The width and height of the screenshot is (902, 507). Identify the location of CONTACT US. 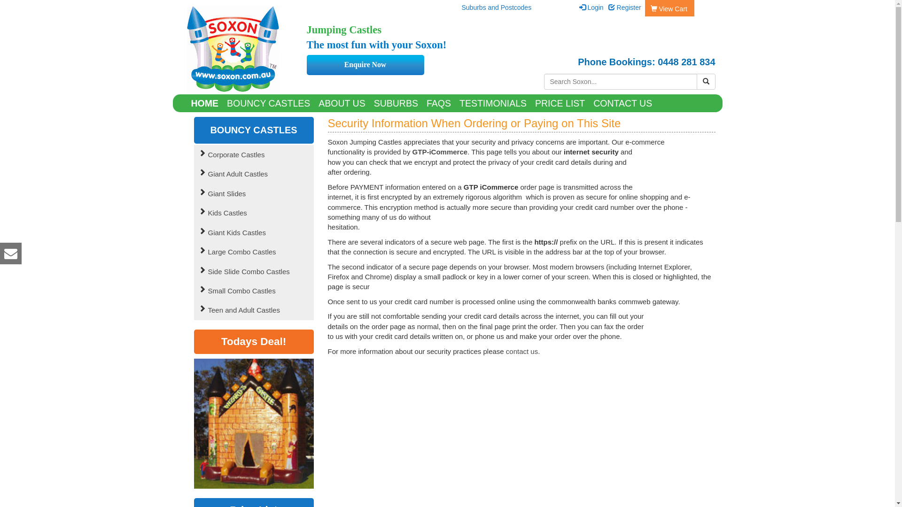
(623, 103).